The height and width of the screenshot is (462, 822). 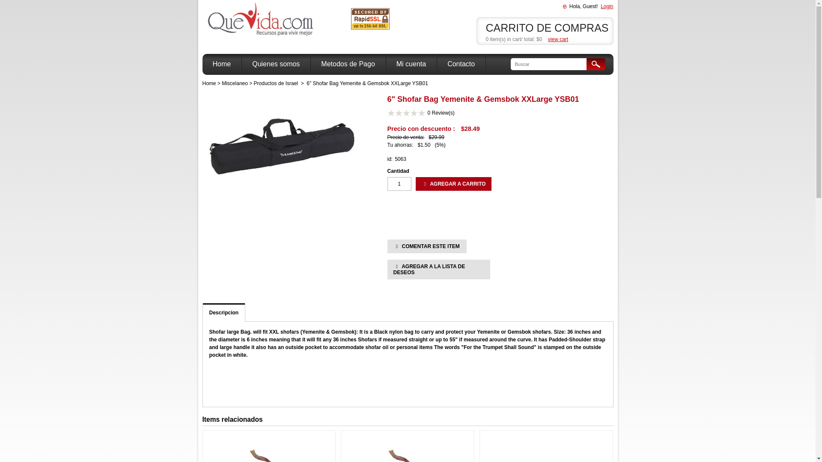 I want to click on 1, so click(x=399, y=184).